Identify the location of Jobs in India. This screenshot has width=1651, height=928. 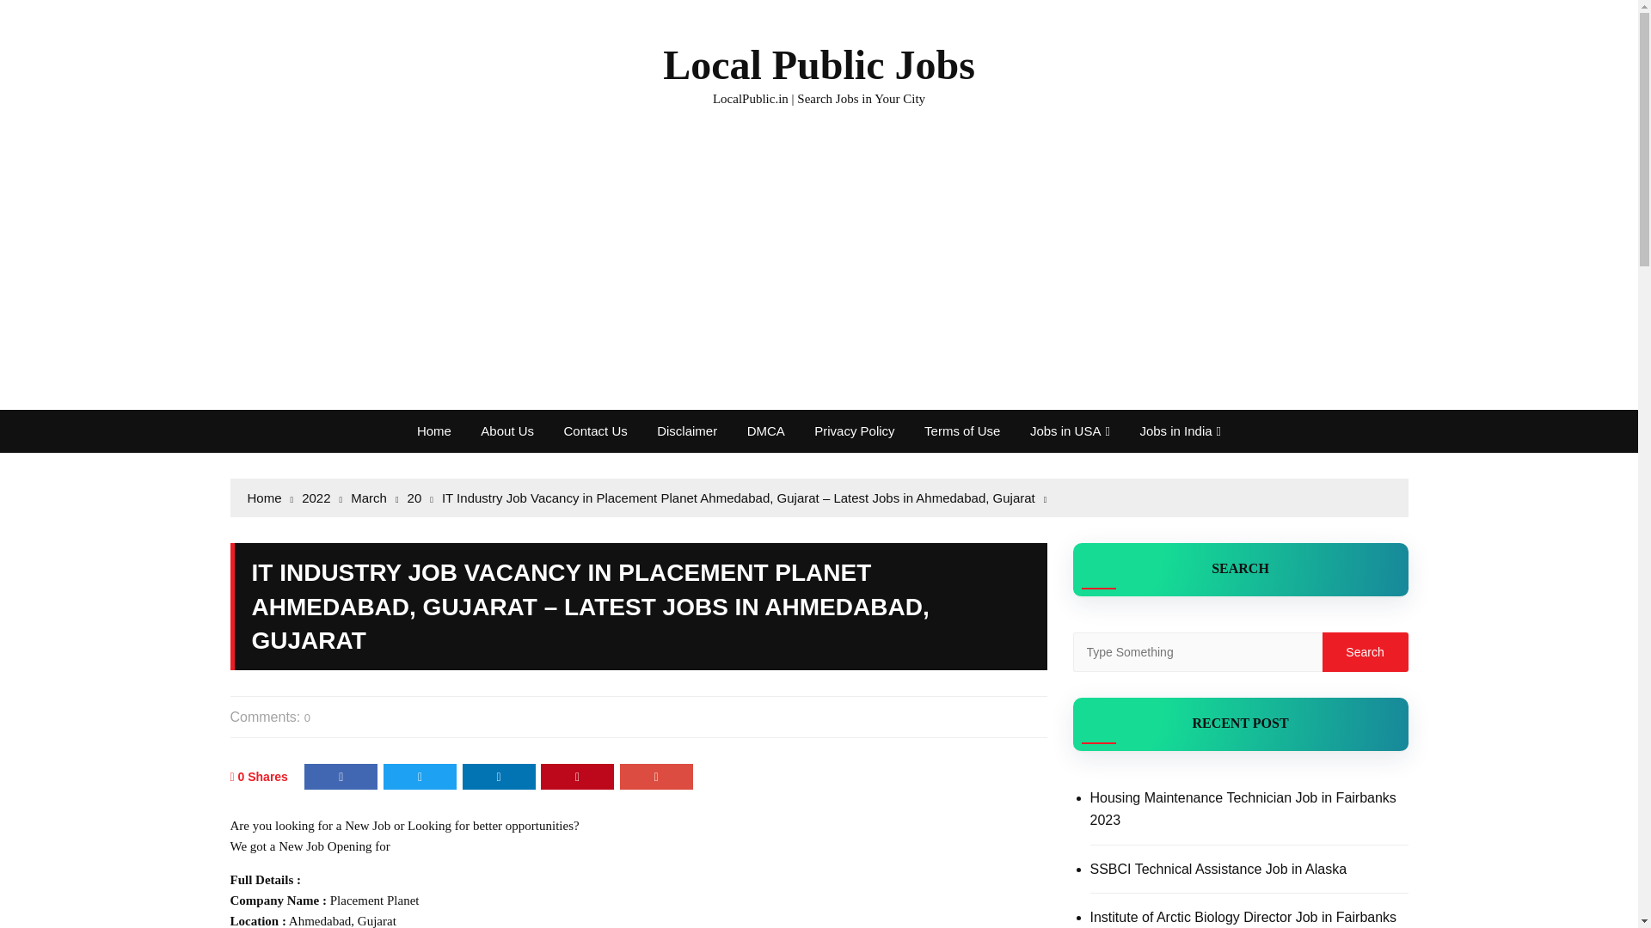
(1180, 431).